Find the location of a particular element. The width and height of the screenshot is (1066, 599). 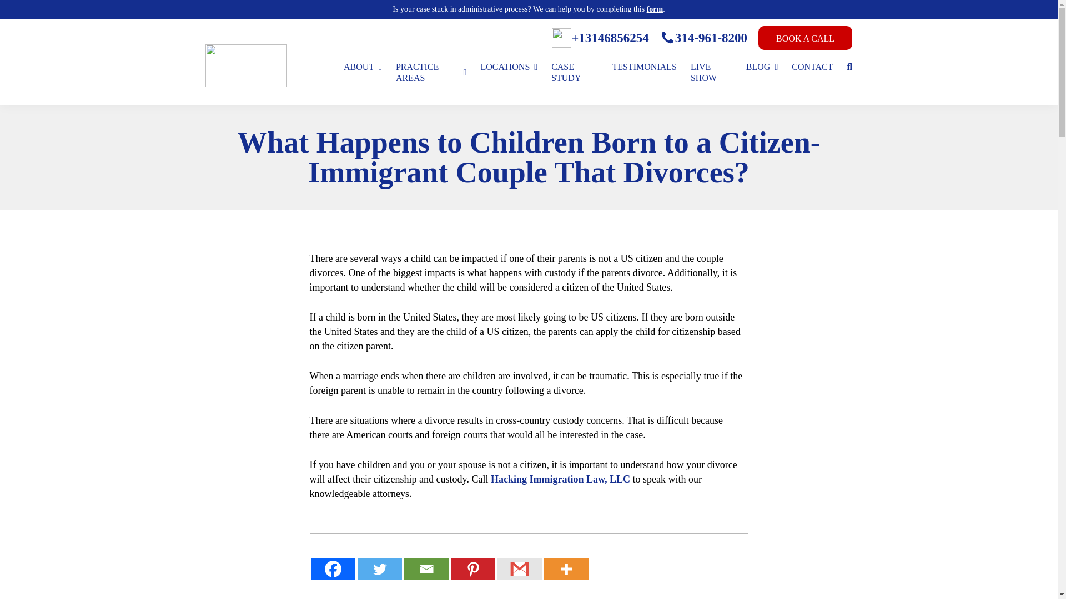

ABOUT is located at coordinates (362, 67).